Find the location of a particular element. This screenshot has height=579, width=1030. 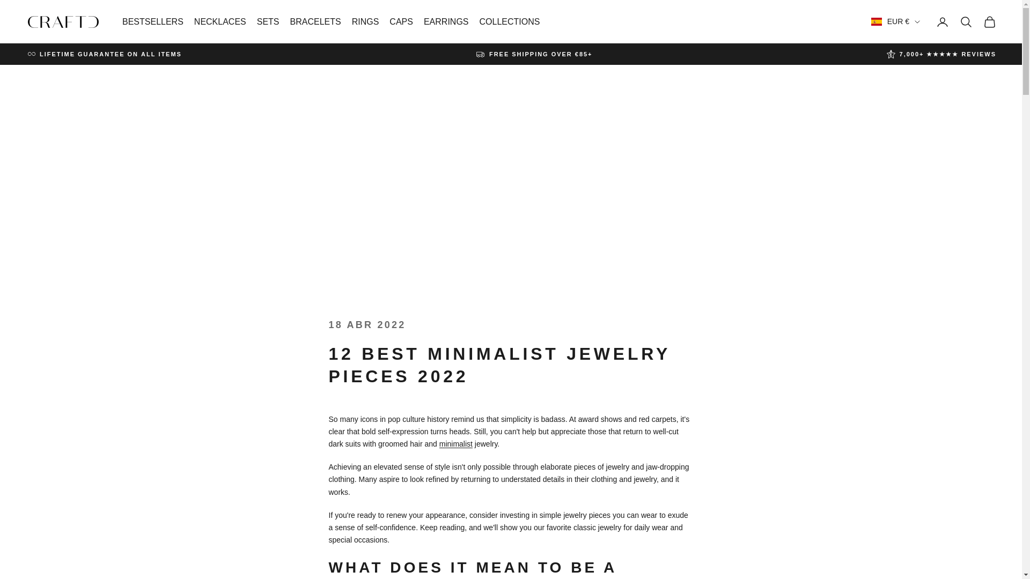

BRACELETS is located at coordinates (315, 21).